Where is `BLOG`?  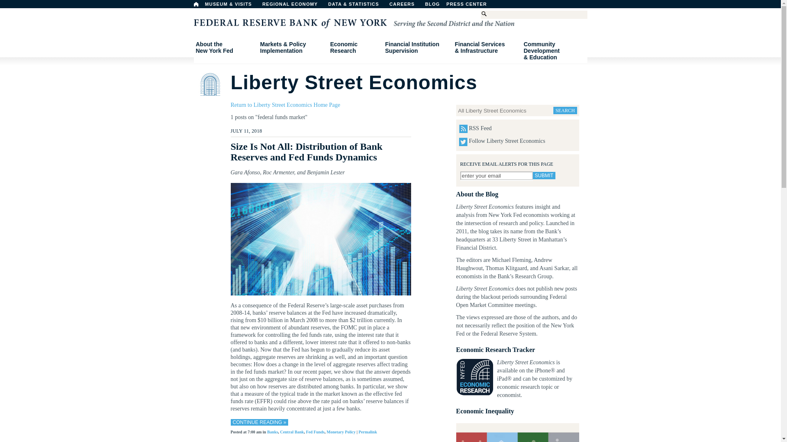 BLOG is located at coordinates (293, 6).